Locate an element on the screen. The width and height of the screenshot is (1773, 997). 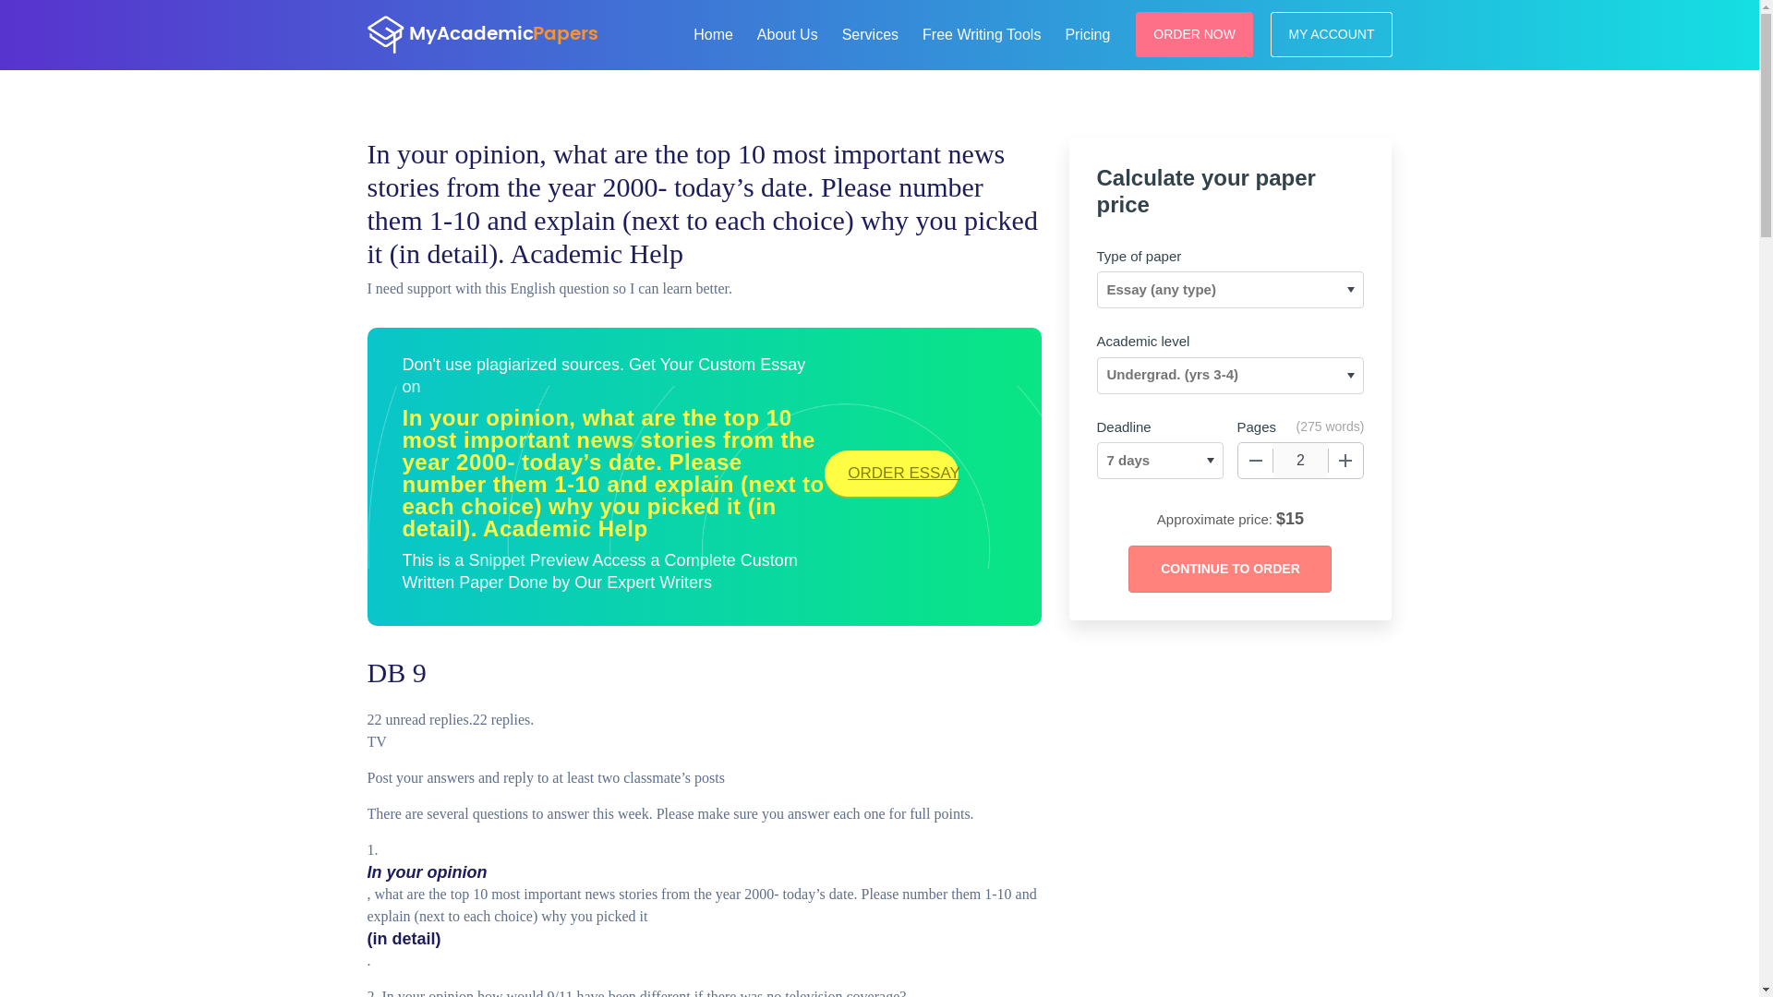
Continue to order is located at coordinates (1229, 569).